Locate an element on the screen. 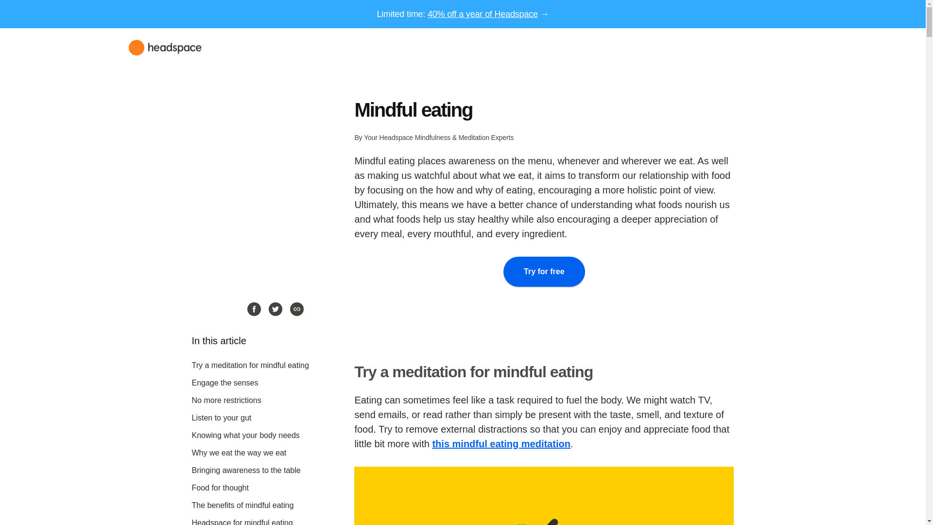  Engage the senses is located at coordinates (225, 382).